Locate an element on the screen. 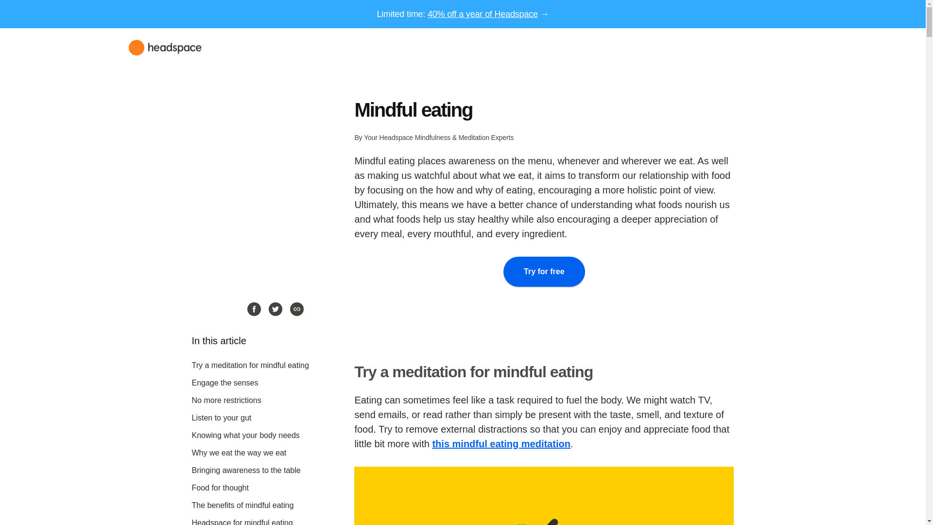  Engage the senses is located at coordinates (225, 382).